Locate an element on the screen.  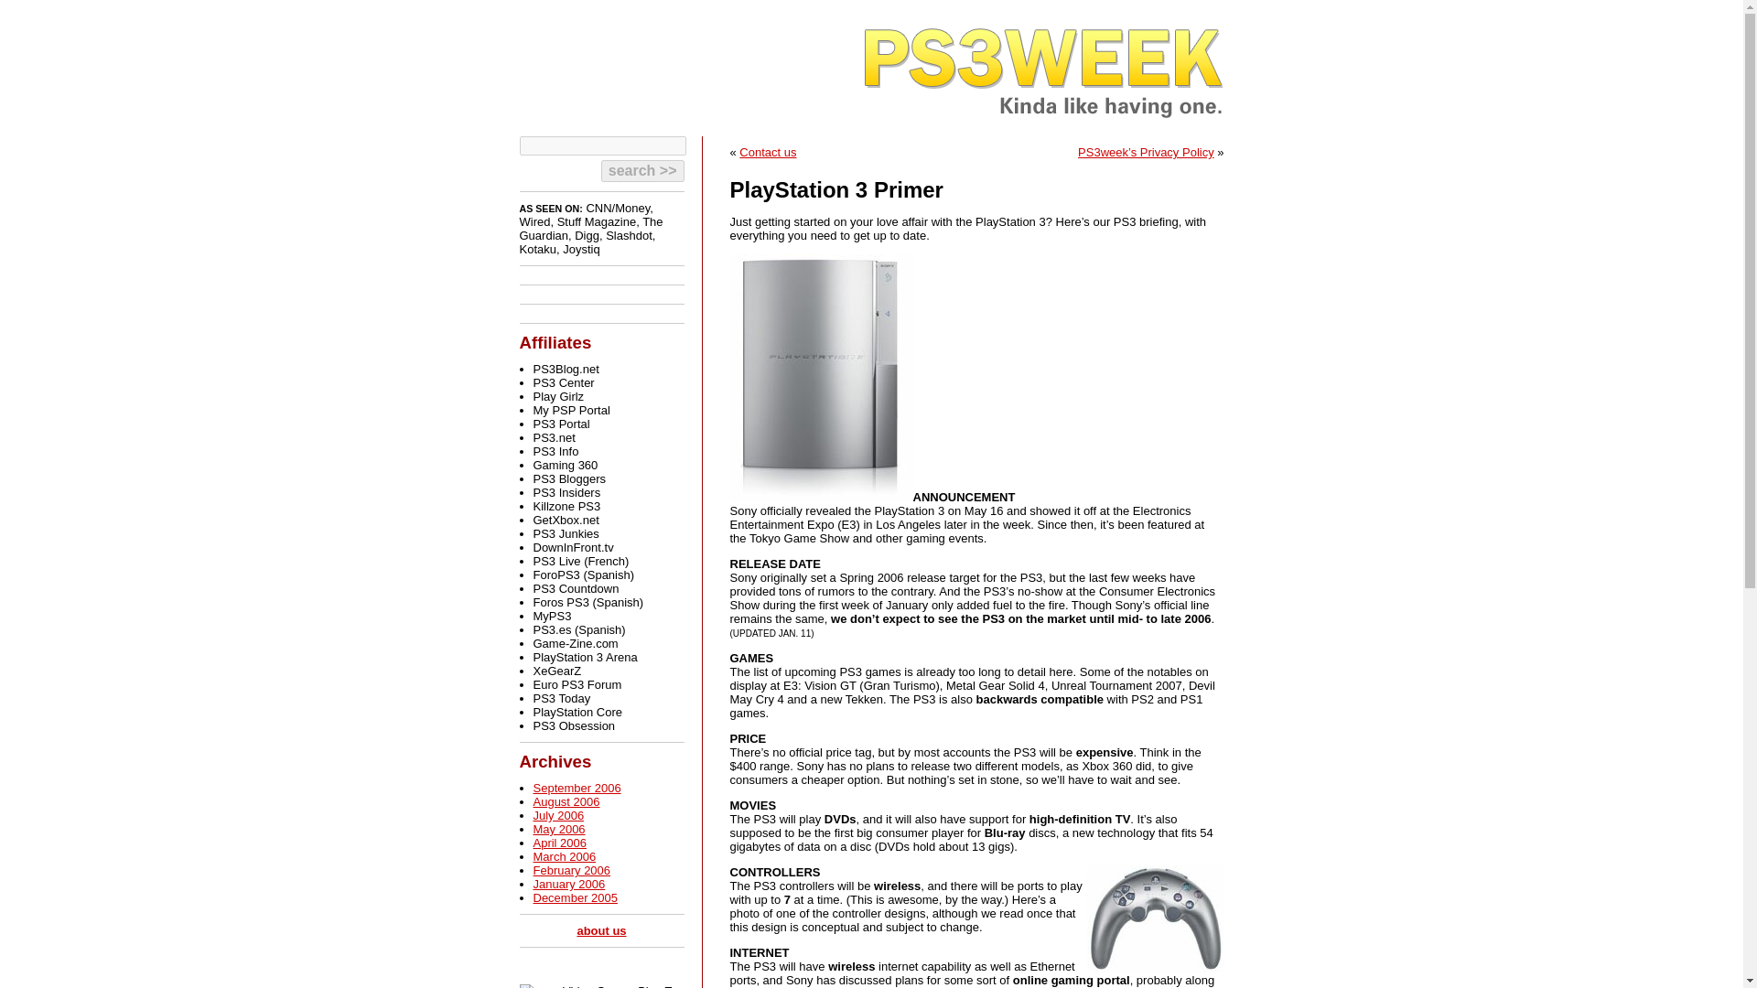
March 2006 is located at coordinates (564, 856).